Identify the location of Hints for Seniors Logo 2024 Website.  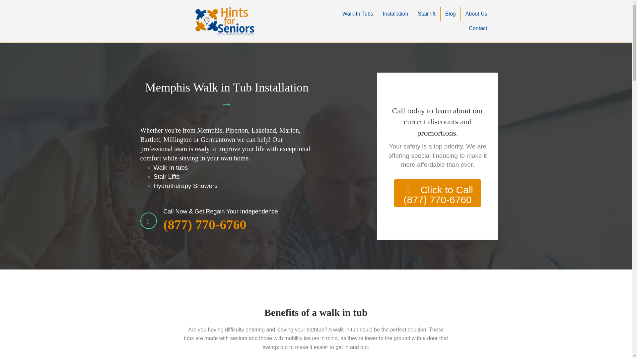
(225, 21).